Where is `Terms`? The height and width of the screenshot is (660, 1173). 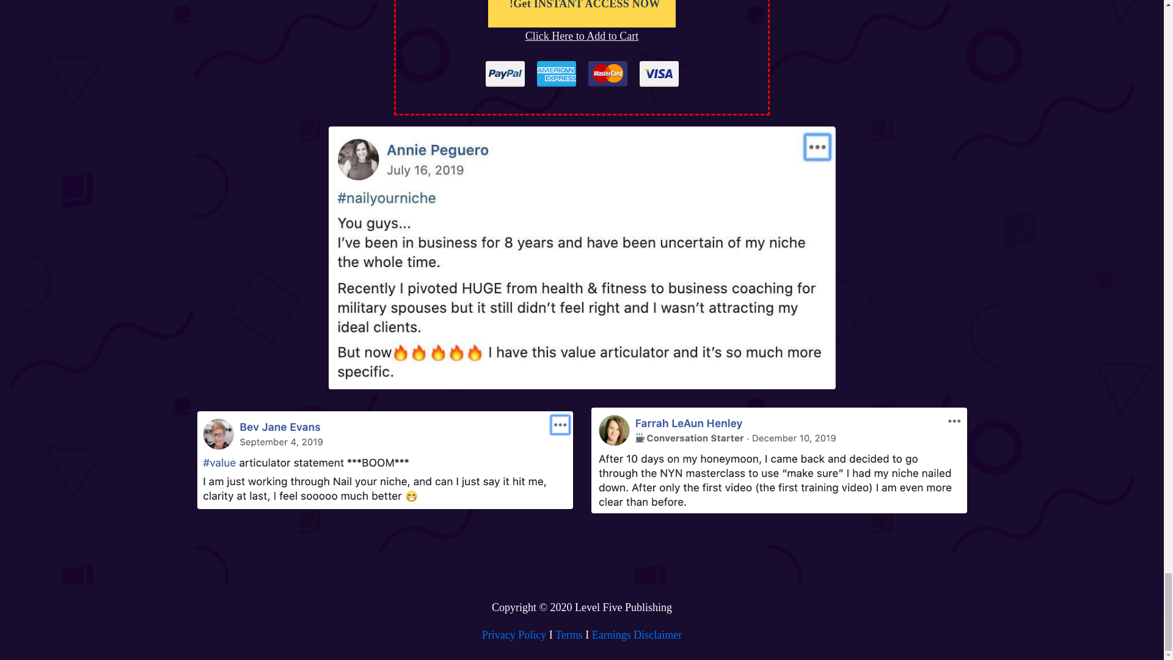
Terms is located at coordinates (569, 634).